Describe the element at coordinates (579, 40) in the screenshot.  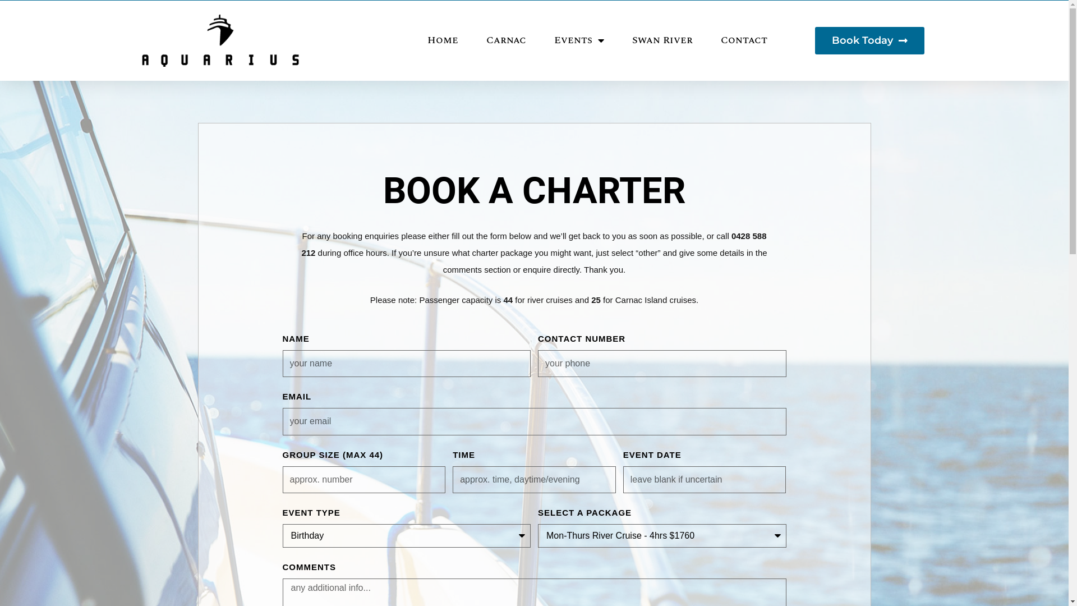
I see `Events` at that location.